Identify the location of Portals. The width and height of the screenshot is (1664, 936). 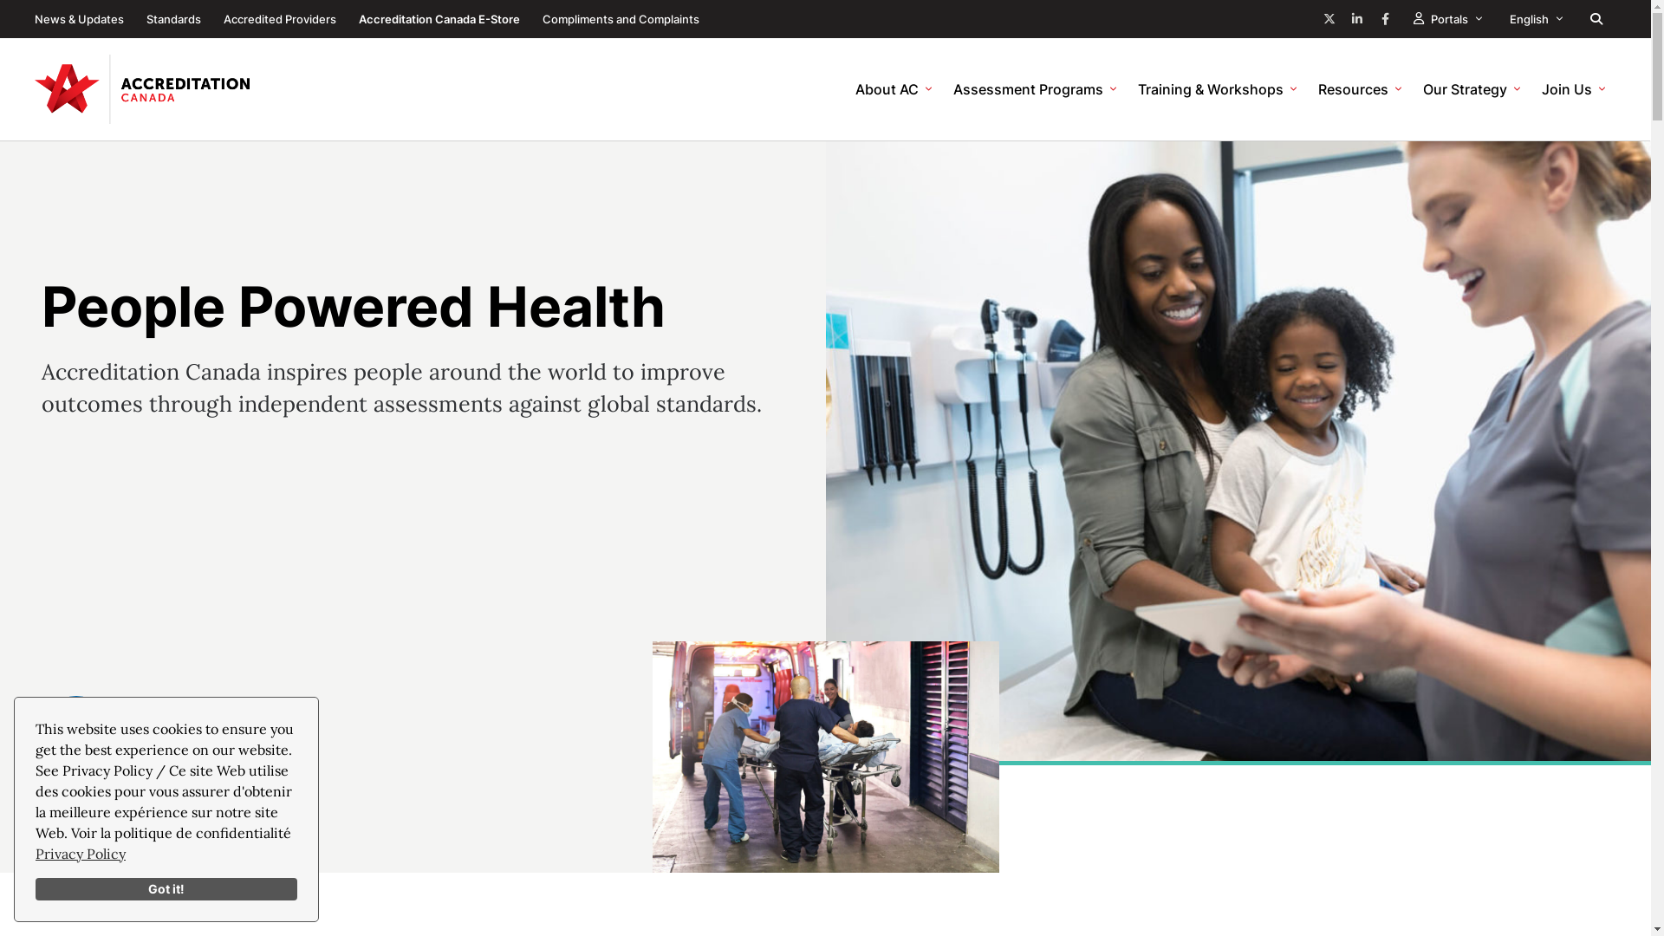
(1447, 19).